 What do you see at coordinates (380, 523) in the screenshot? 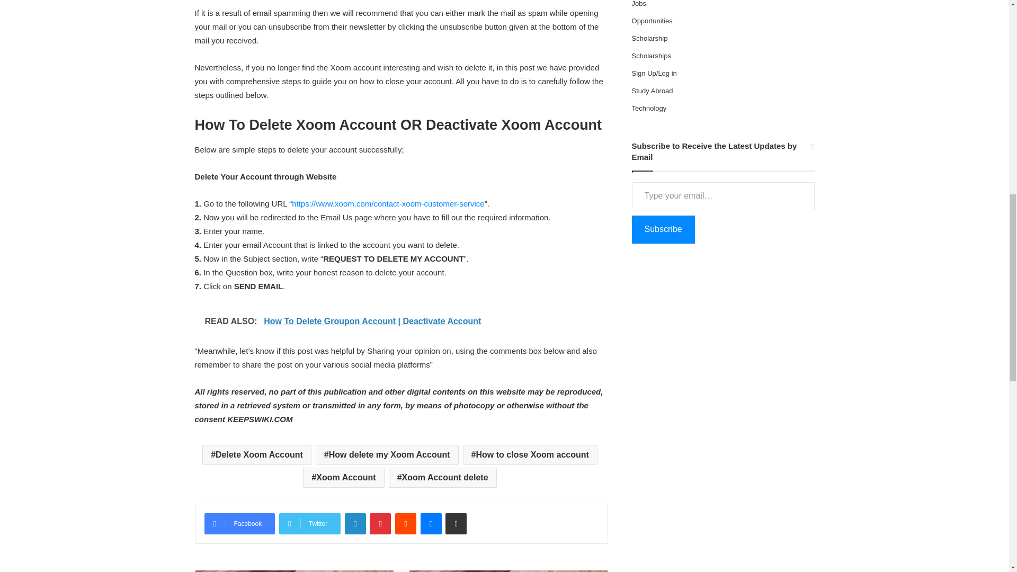
I see `Pinterest` at bounding box center [380, 523].